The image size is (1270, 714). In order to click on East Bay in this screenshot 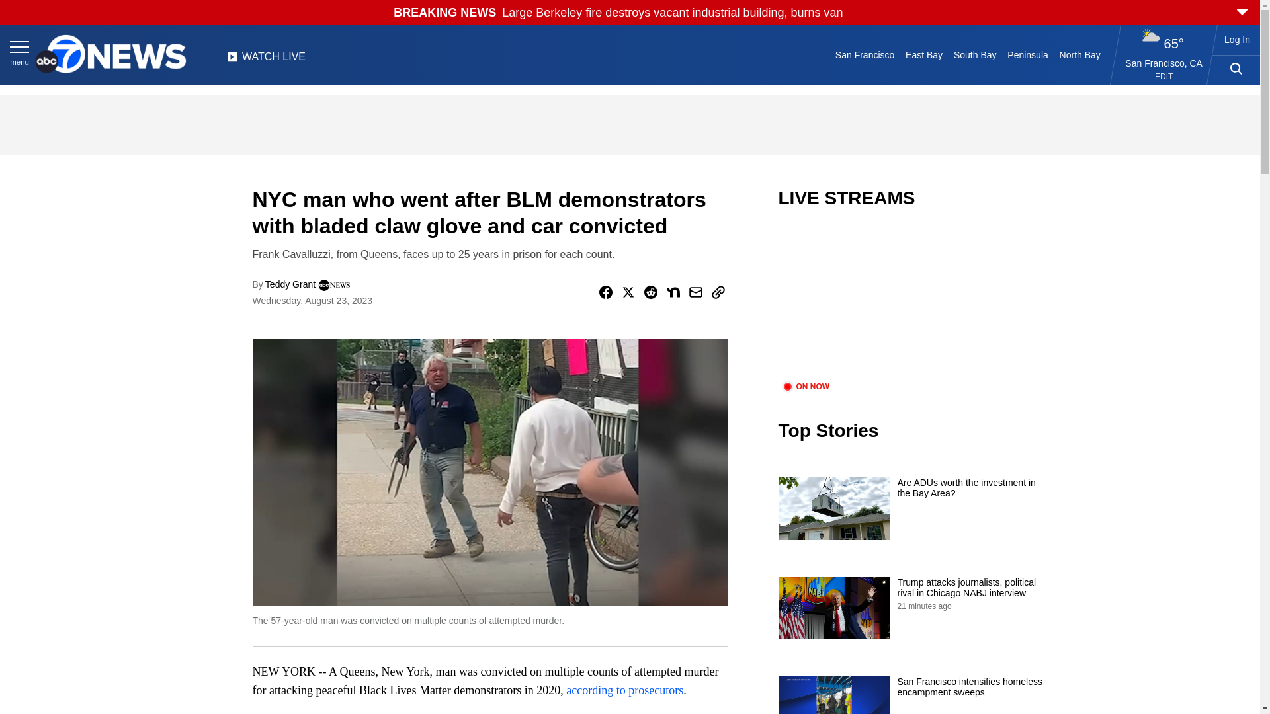, I will do `click(925, 54)`.